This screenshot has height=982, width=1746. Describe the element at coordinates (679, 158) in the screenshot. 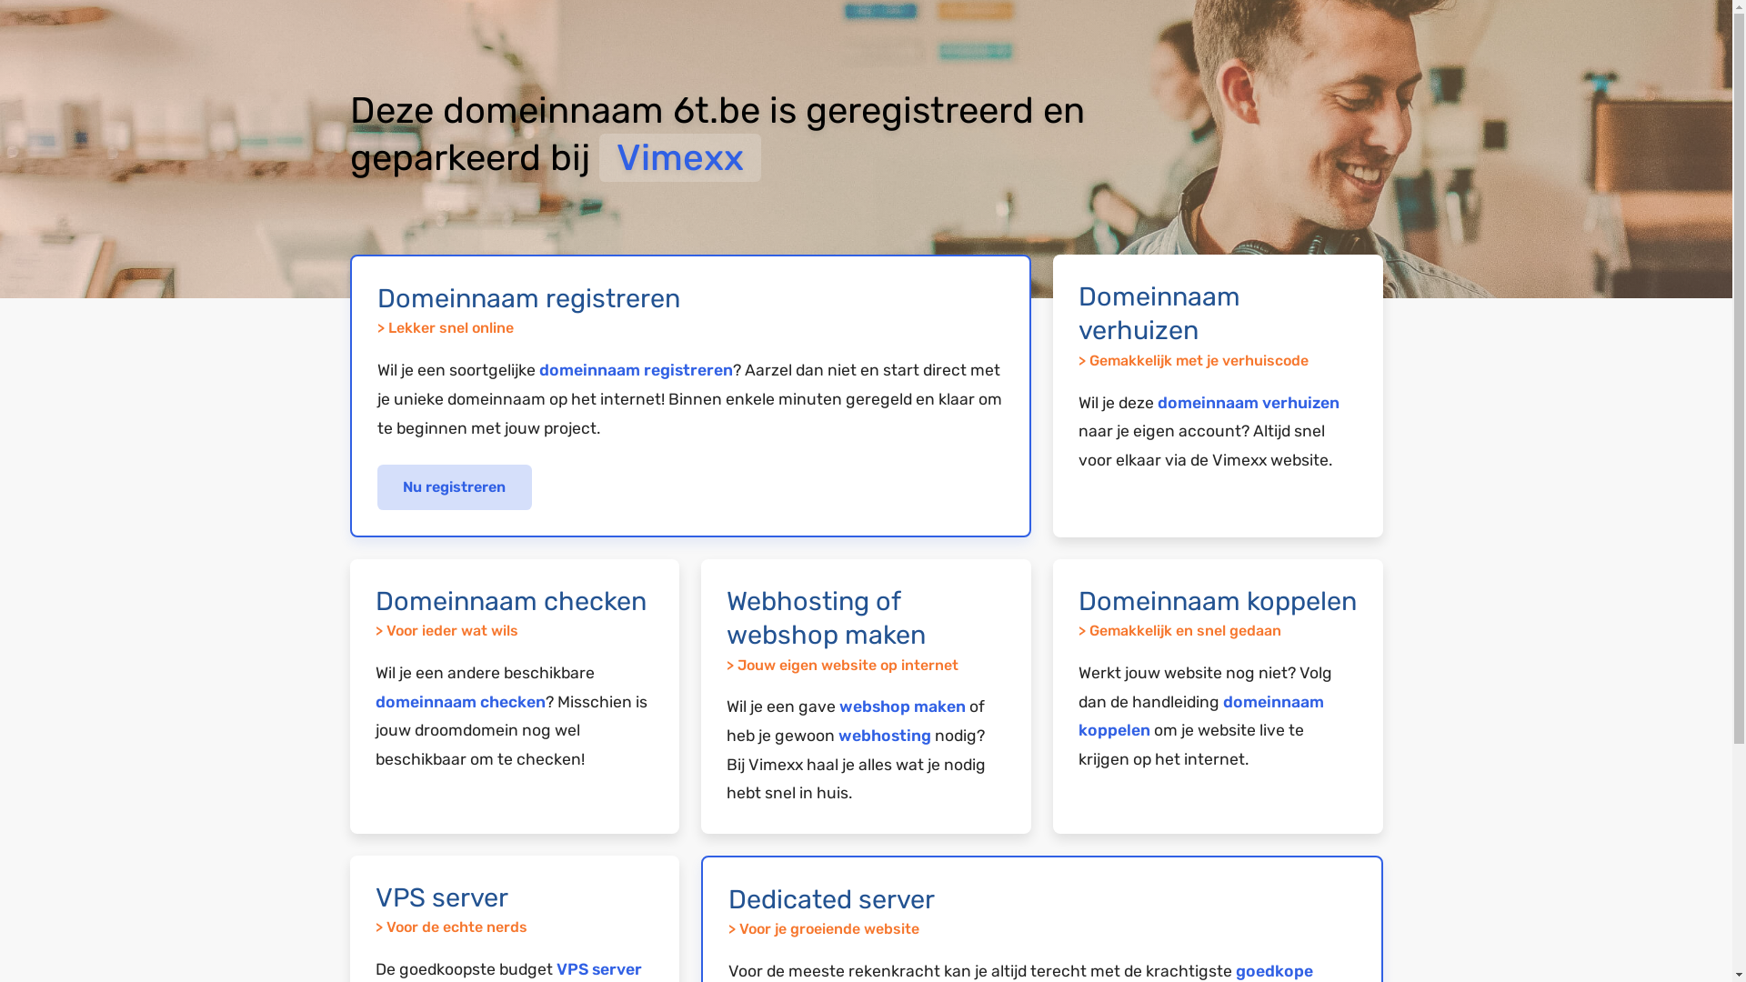

I see `Vimexx` at that location.